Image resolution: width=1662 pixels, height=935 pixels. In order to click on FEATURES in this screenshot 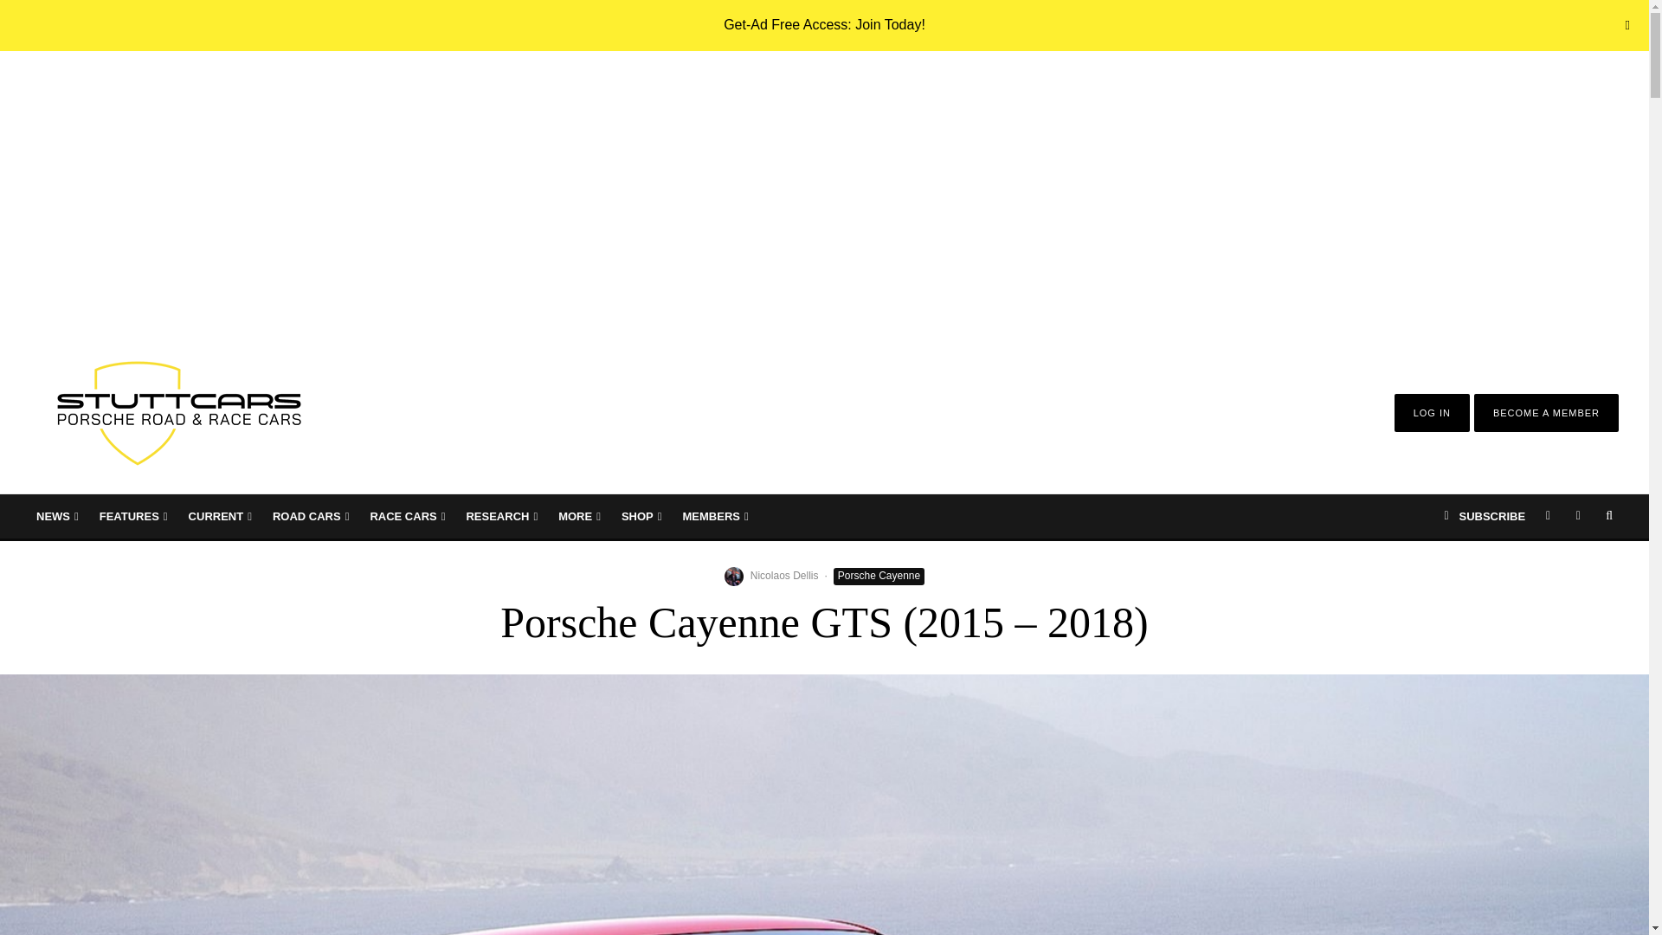, I will do `click(133, 517)`.